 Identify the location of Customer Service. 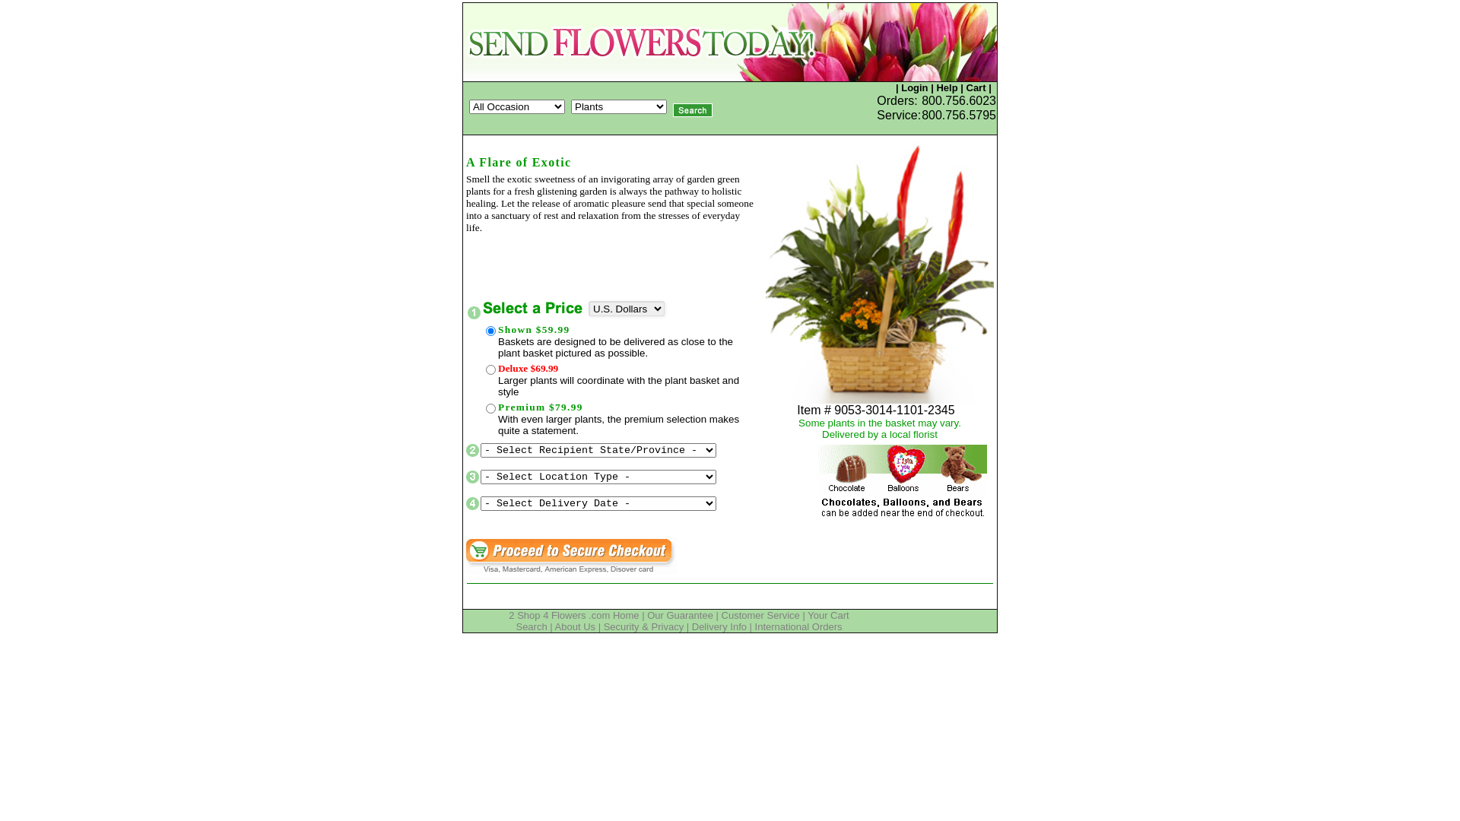
(760, 616).